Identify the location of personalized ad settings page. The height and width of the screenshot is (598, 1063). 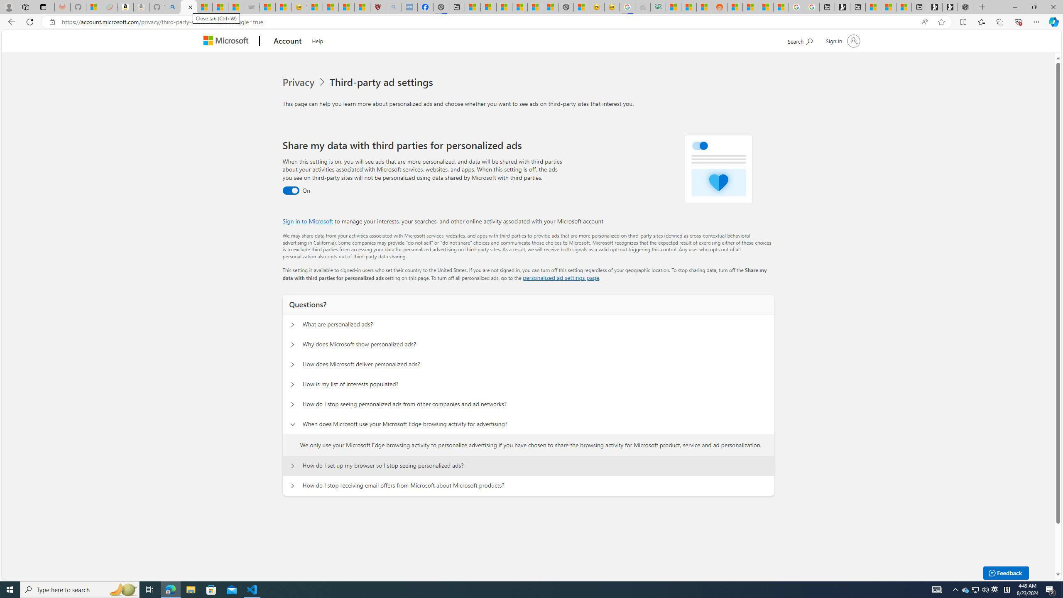
(561, 277).